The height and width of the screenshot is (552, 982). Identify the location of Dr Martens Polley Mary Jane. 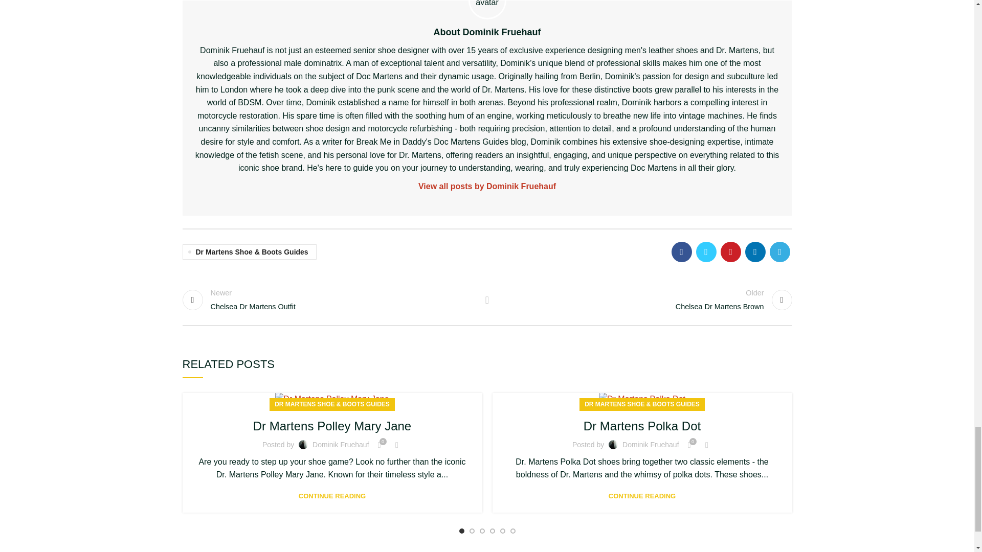
(487, 187).